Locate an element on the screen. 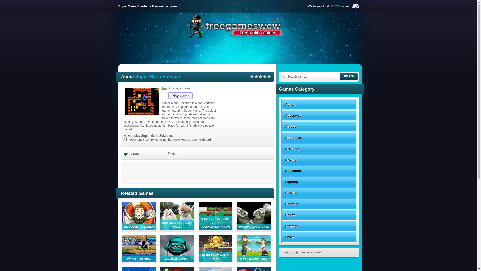 This screenshot has height=271, width=481. Strategy is located at coordinates (319, 226).